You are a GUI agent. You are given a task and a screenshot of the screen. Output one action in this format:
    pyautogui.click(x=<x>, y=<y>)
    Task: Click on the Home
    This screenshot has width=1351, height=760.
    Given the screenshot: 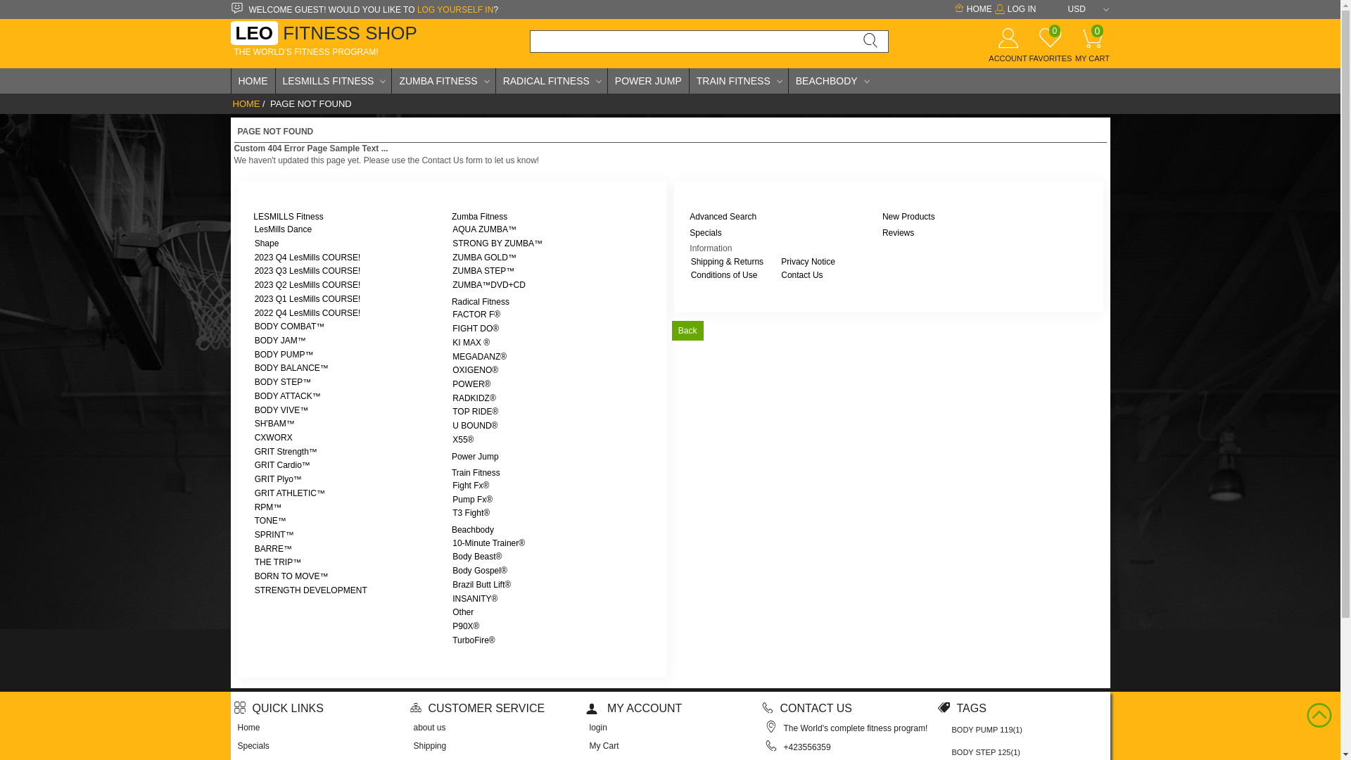 What is the action you would take?
    pyautogui.click(x=249, y=728)
    